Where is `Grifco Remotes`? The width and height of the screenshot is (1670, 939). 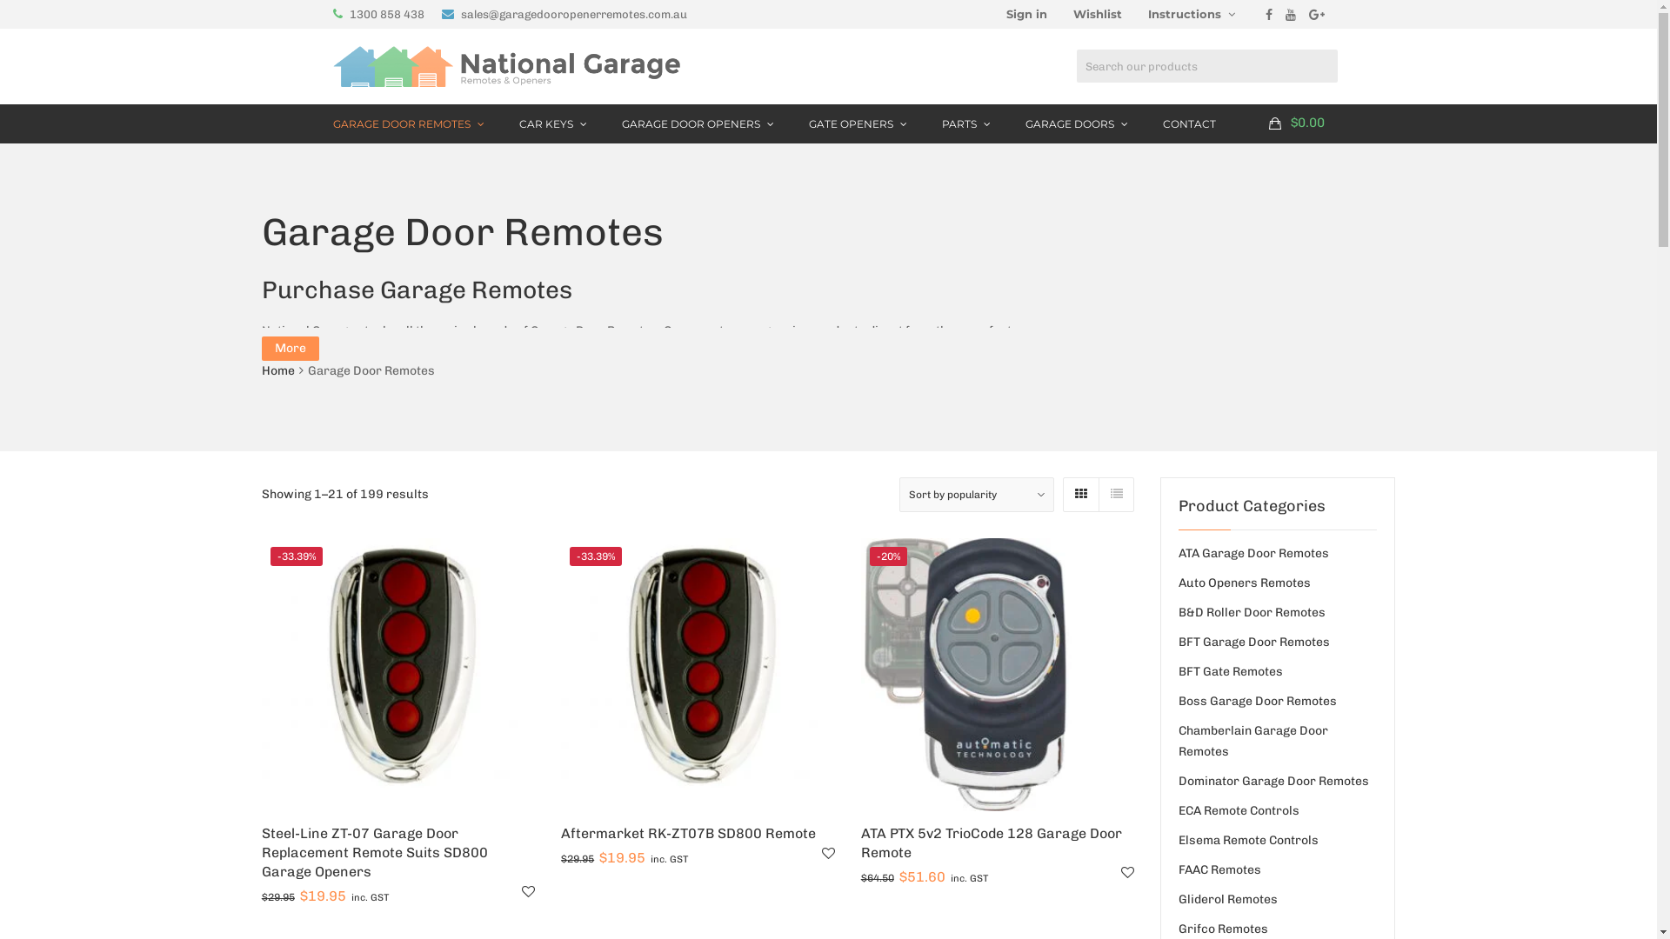
Grifco Remotes is located at coordinates (1223, 929).